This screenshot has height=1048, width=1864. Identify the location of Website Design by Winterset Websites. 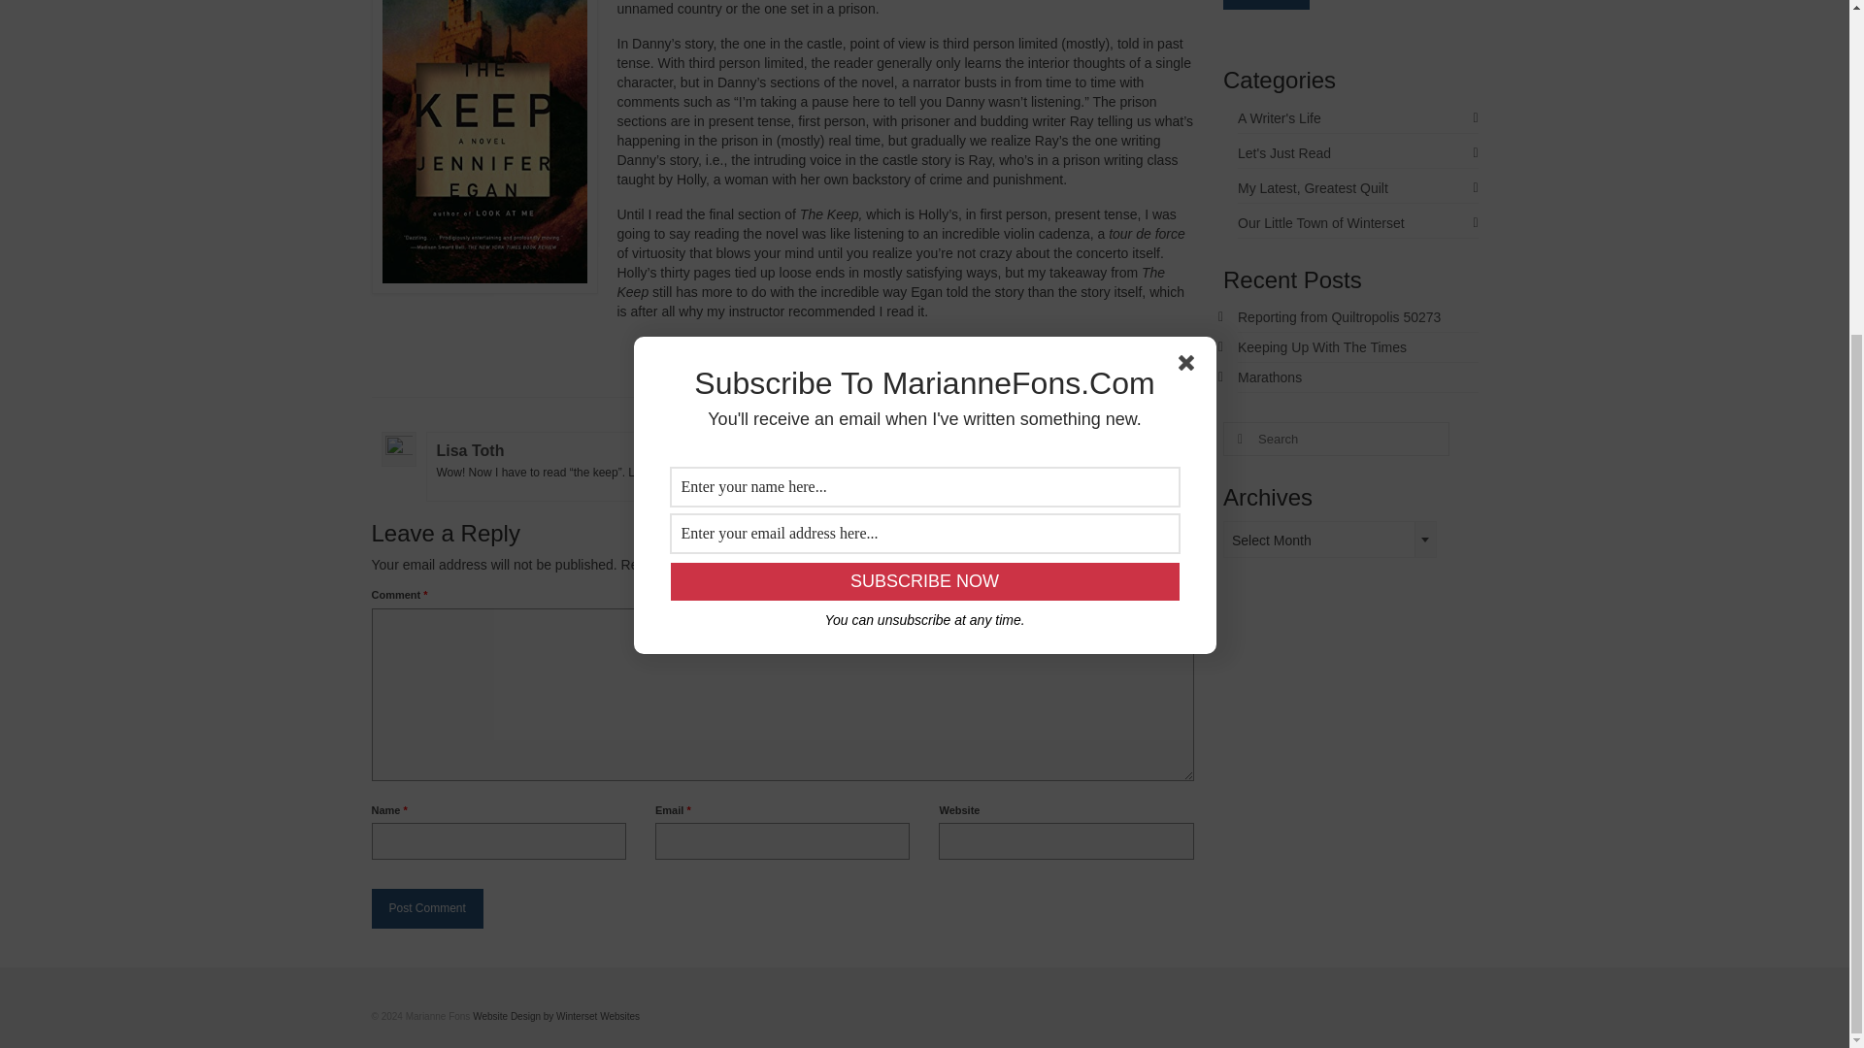
(555, 1017).